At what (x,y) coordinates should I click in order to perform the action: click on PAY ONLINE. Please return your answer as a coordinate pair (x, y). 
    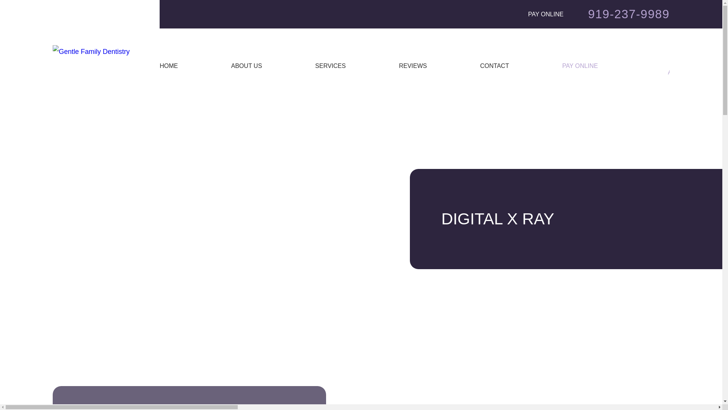
    Looking at the image, I should click on (546, 14).